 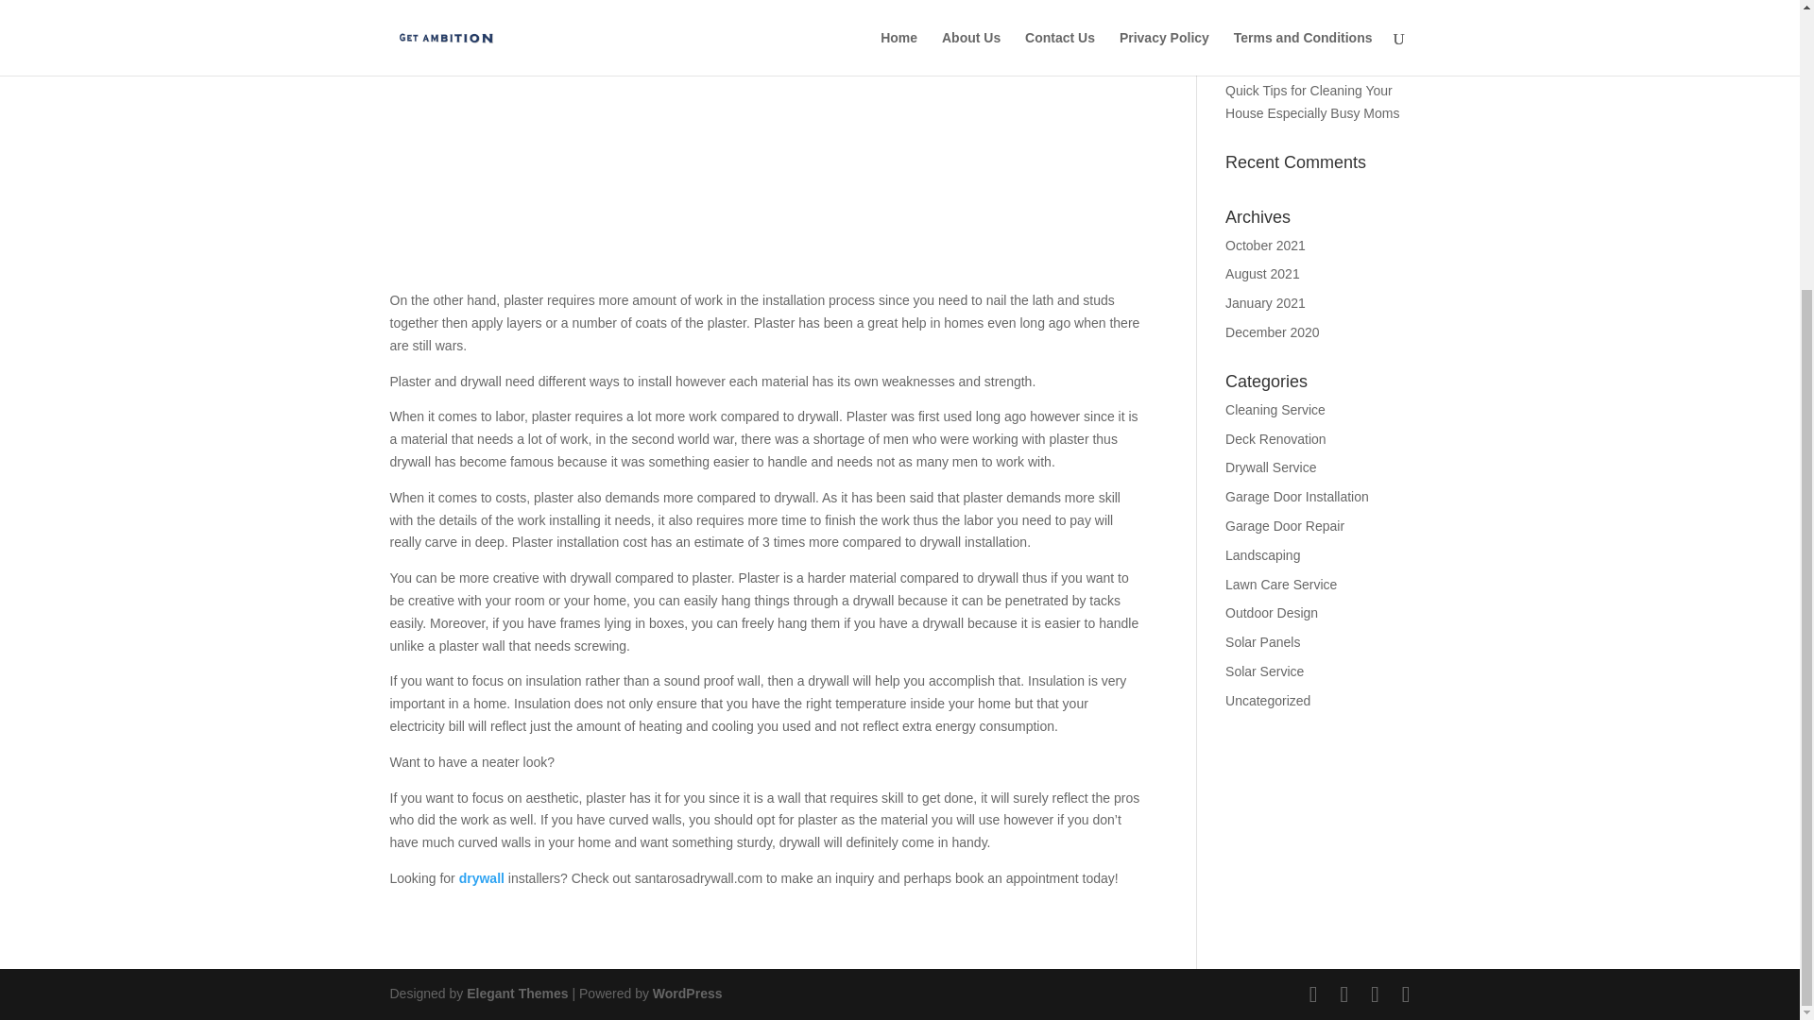 I want to click on Lawn Care Service, so click(x=1281, y=585).